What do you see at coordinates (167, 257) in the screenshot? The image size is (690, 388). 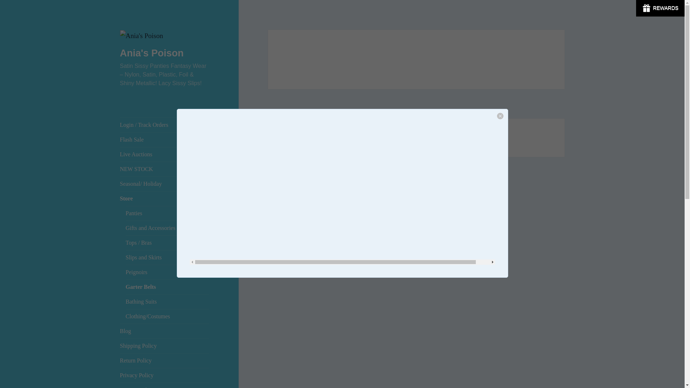 I see `Slips and Skirts` at bounding box center [167, 257].